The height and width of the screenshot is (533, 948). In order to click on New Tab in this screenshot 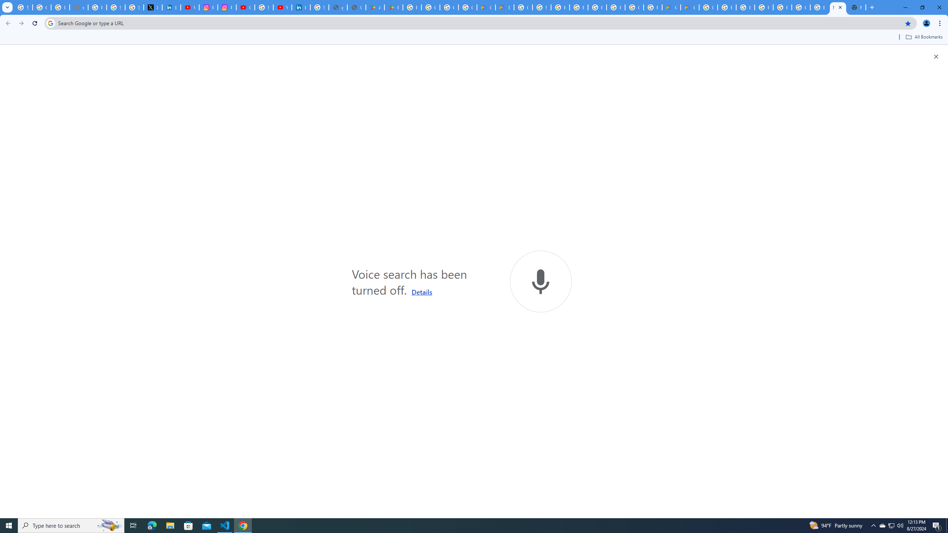, I will do `click(856, 7)`.